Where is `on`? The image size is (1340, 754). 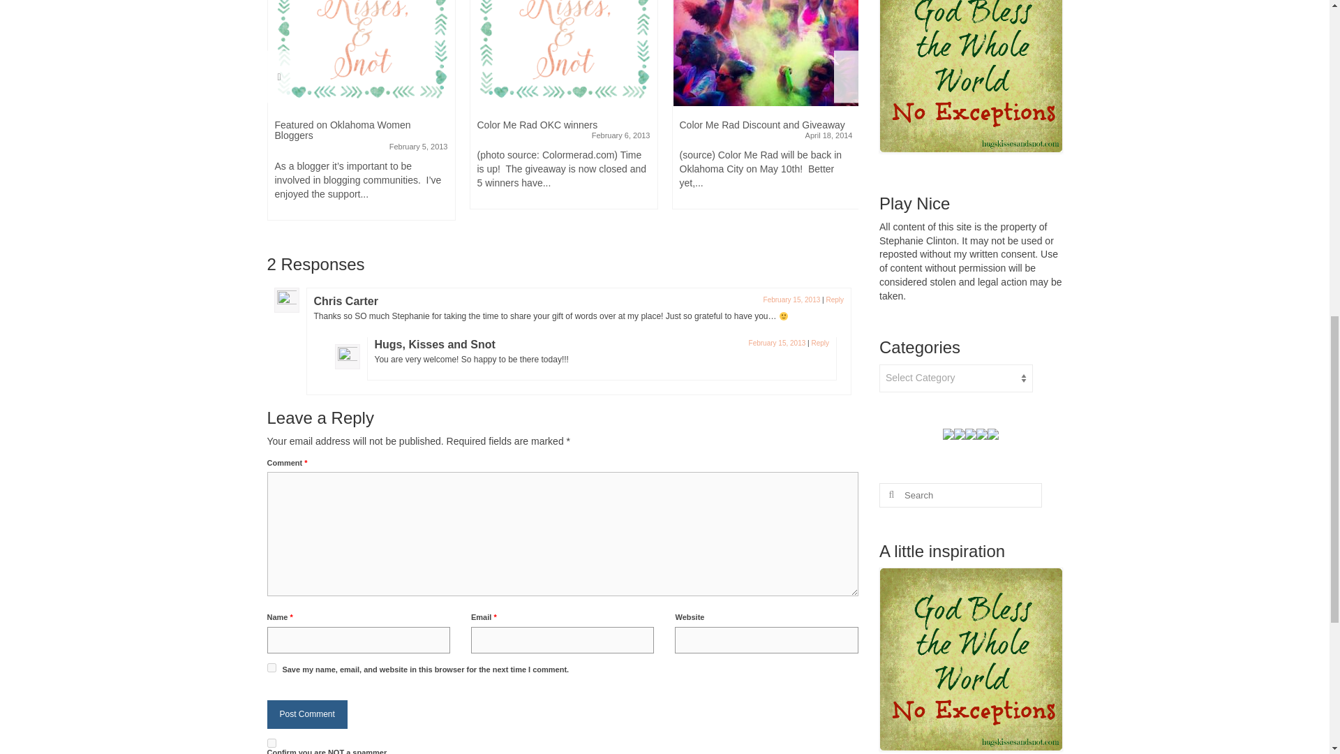
on is located at coordinates (271, 743).